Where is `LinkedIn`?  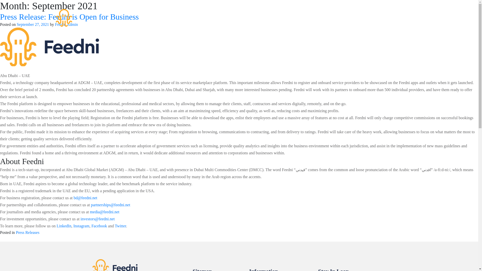 LinkedIn is located at coordinates (64, 226).